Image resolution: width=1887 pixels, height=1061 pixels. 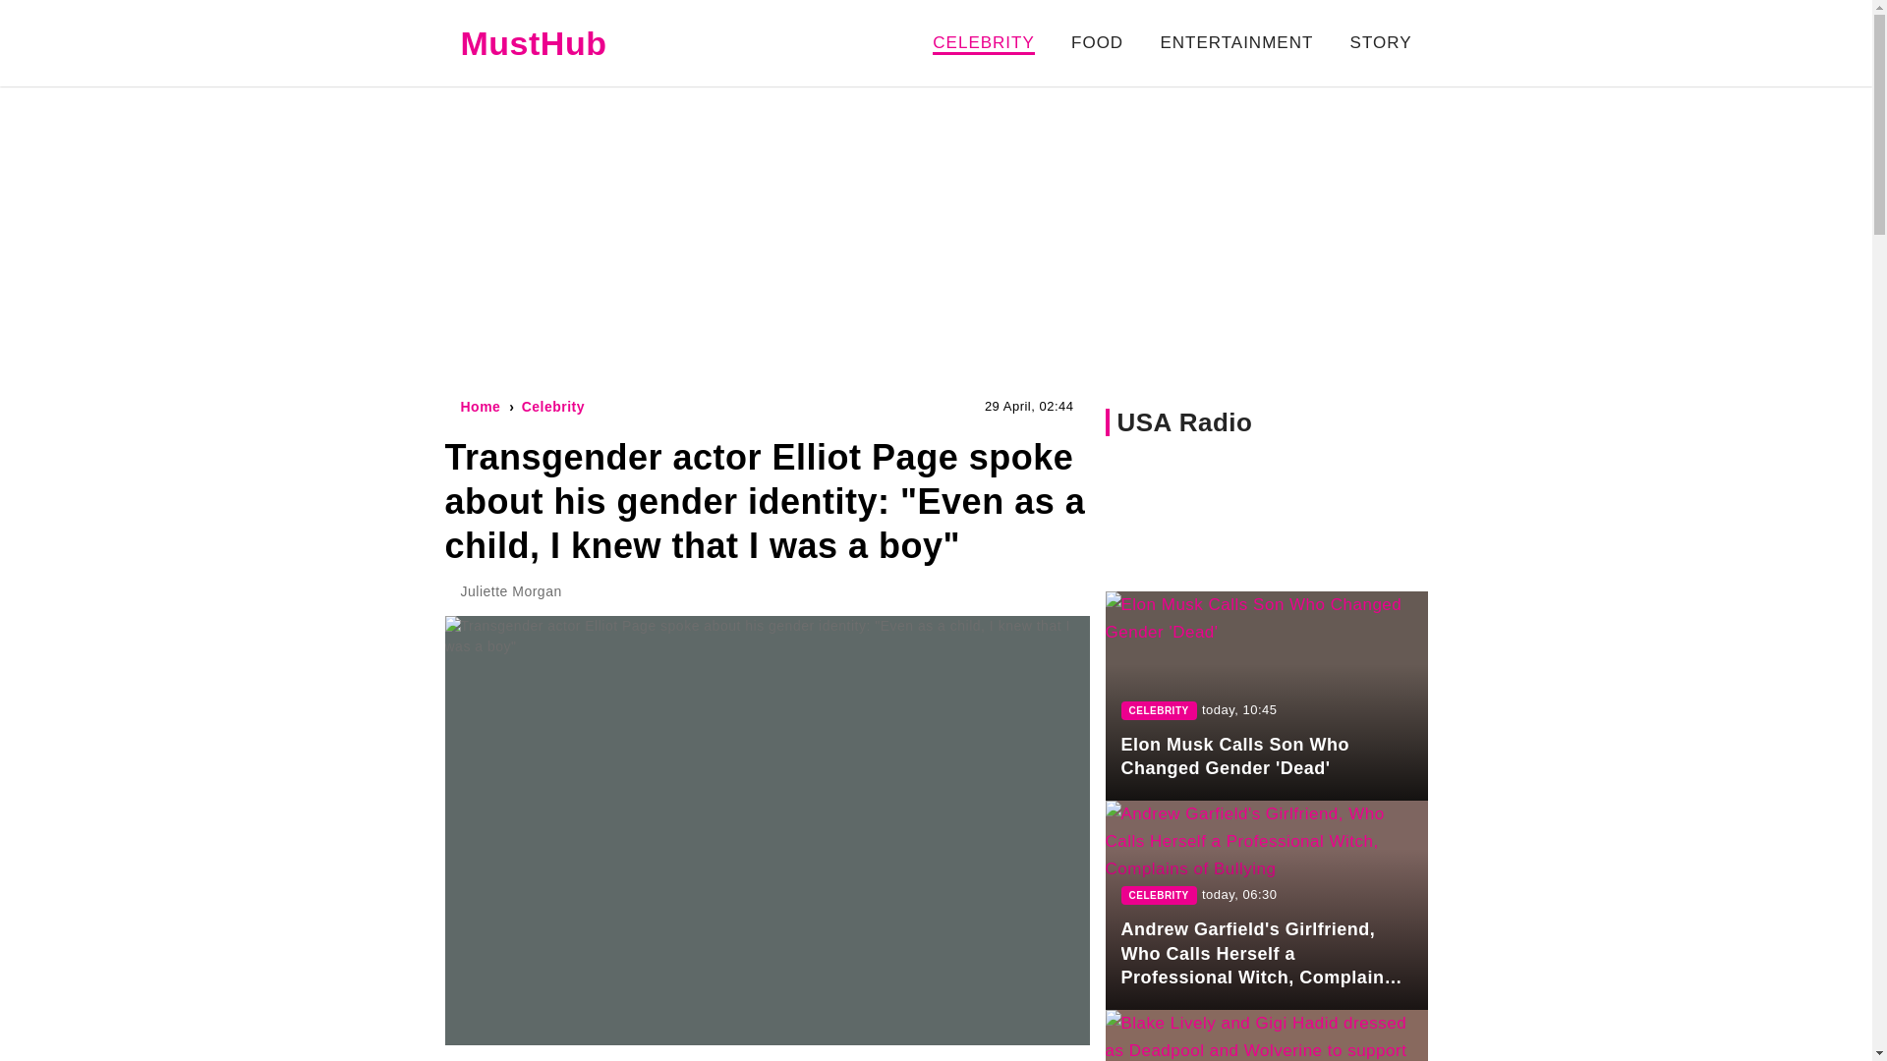 I want to click on ENTERTAINMENT, so click(x=1236, y=41).